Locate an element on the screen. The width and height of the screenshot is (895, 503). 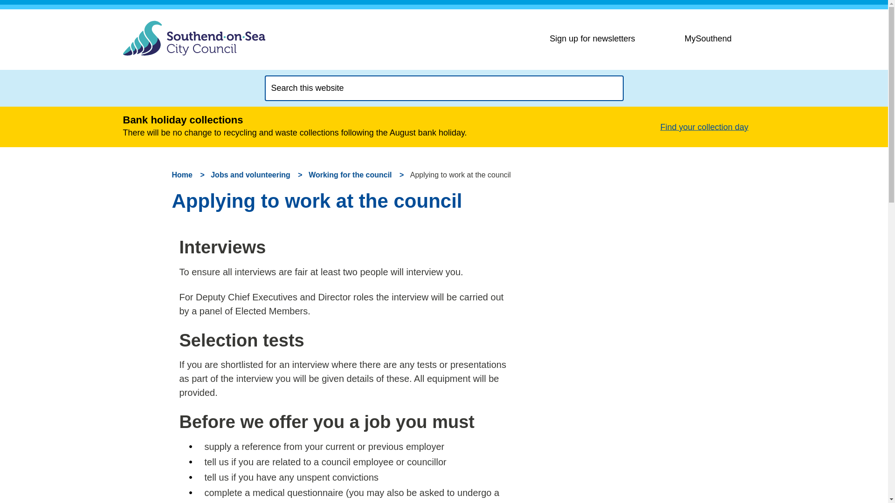
Search is located at coordinates (606, 88).